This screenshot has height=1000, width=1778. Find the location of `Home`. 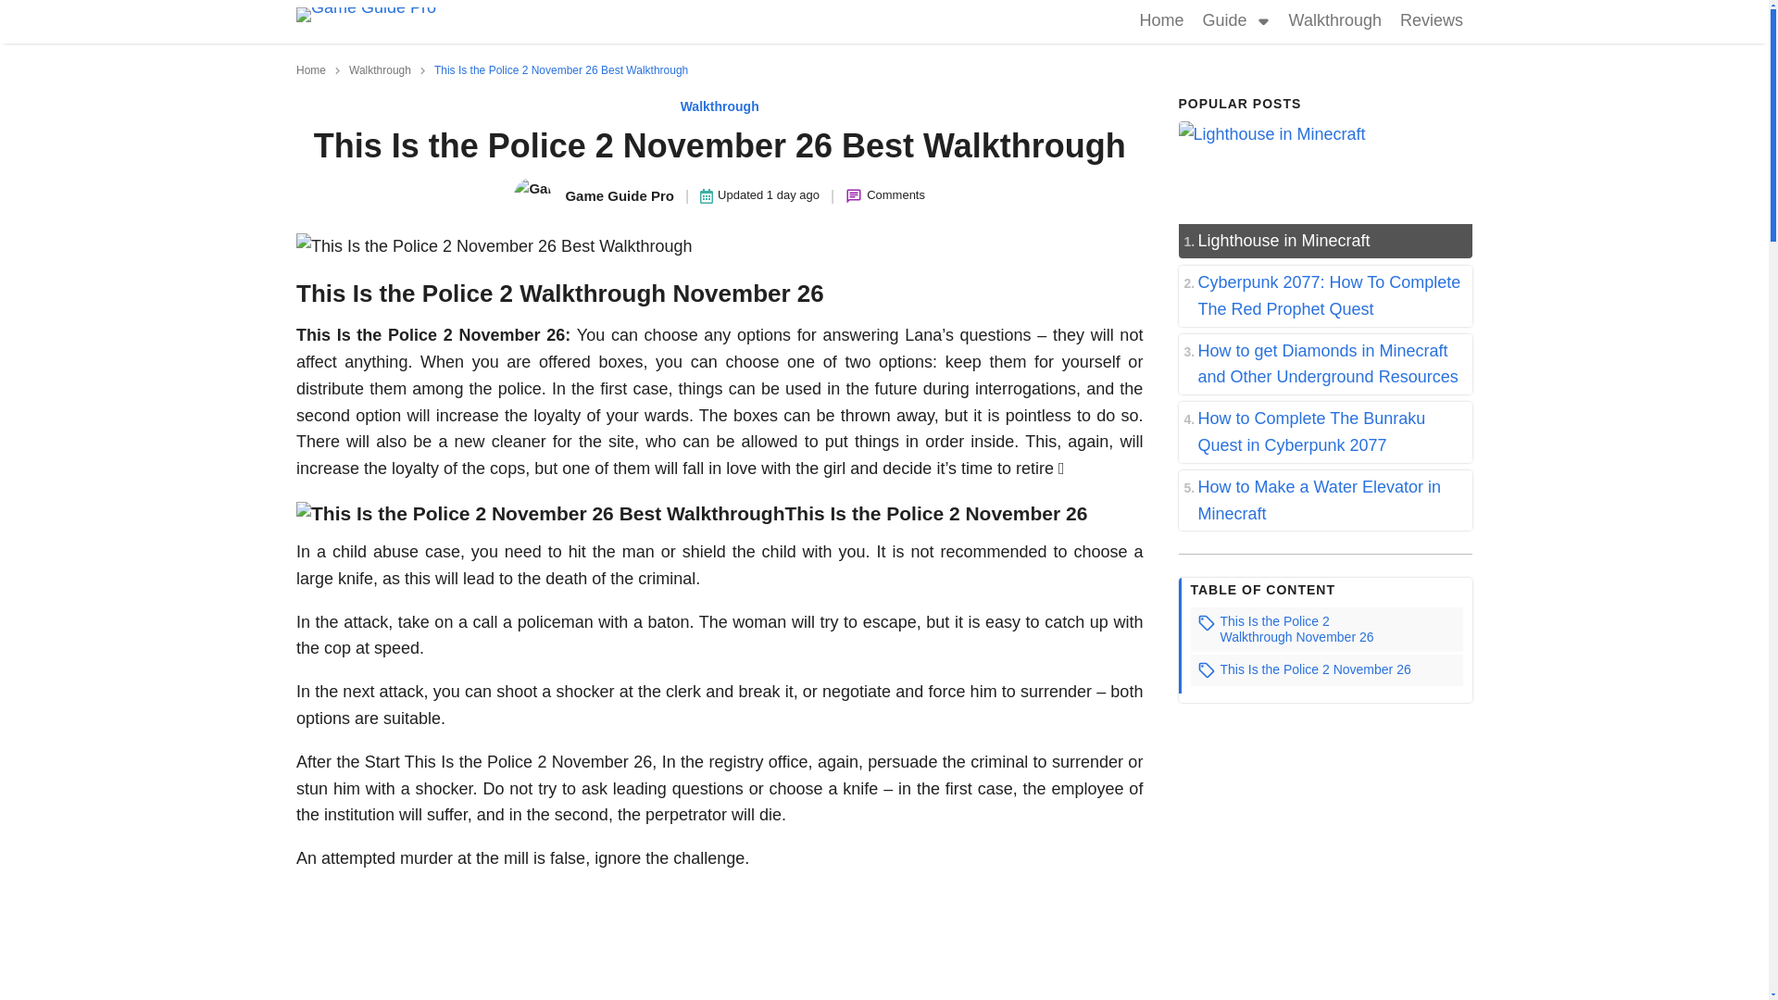

Home is located at coordinates (1161, 22).